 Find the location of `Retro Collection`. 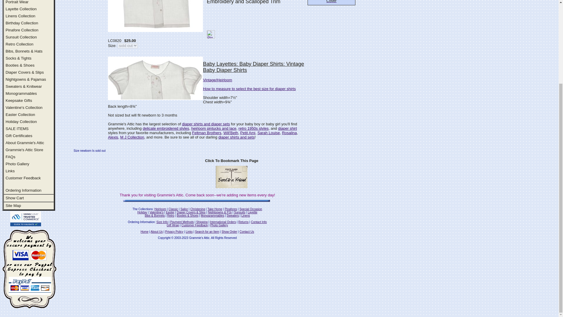

Retro Collection is located at coordinates (19, 44).